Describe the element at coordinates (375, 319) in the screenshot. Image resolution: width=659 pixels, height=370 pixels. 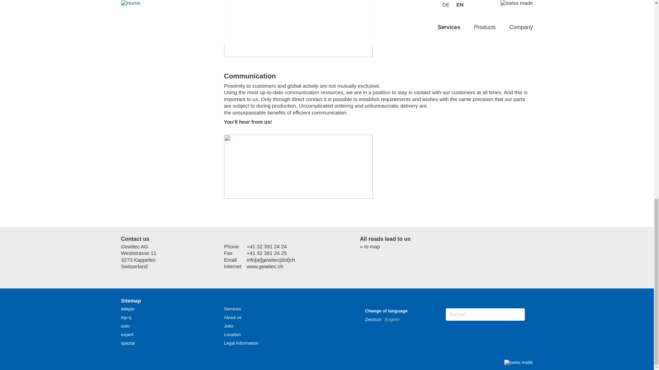
I see `Deutsch` at that location.